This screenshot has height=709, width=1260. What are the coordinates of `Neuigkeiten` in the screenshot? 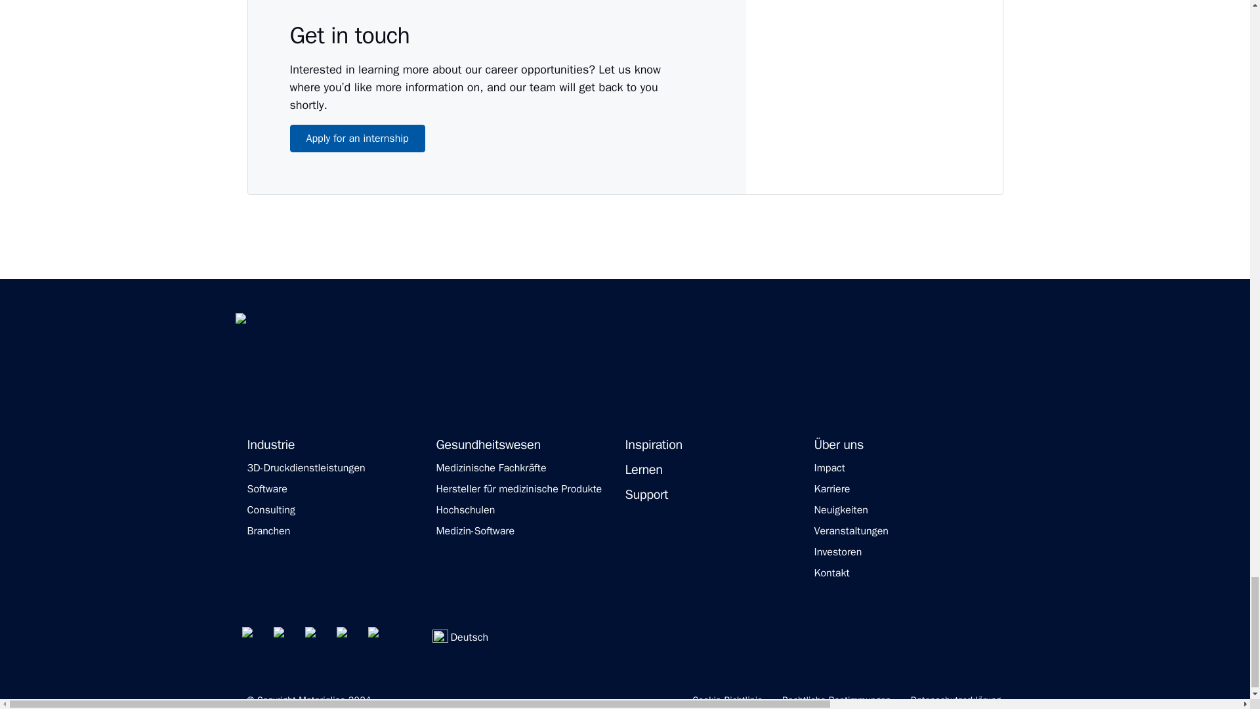 It's located at (841, 509).